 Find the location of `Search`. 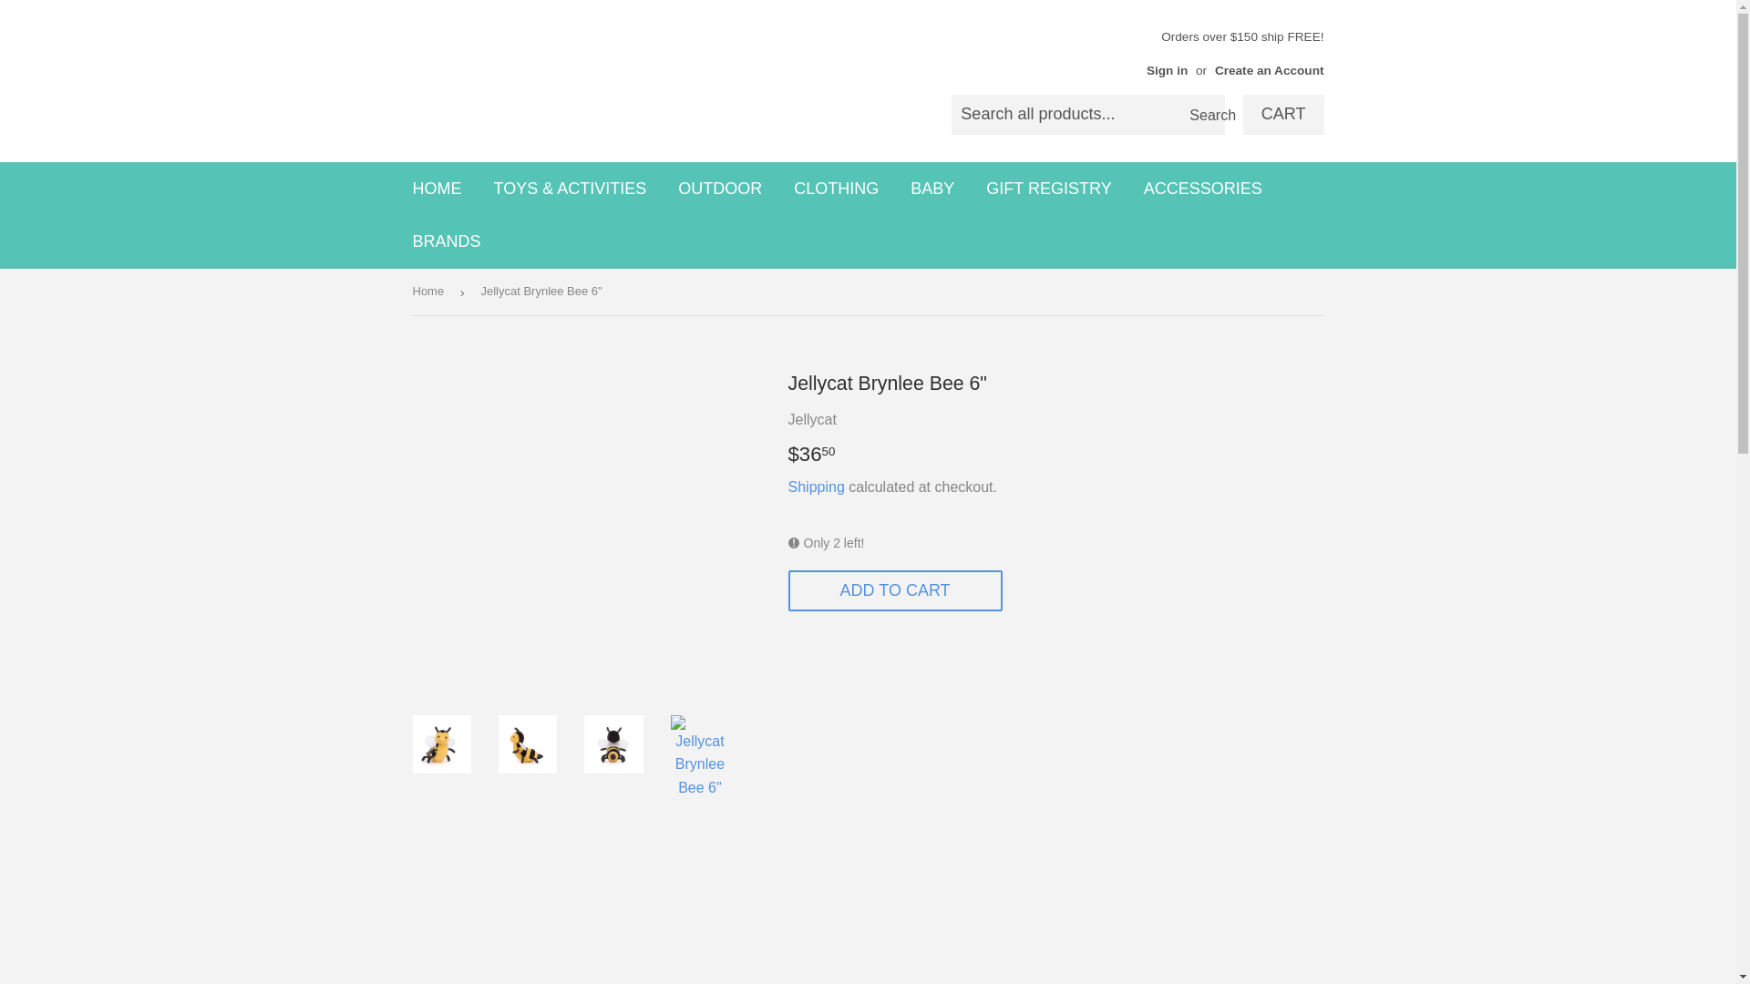

Search is located at coordinates (1205, 115).